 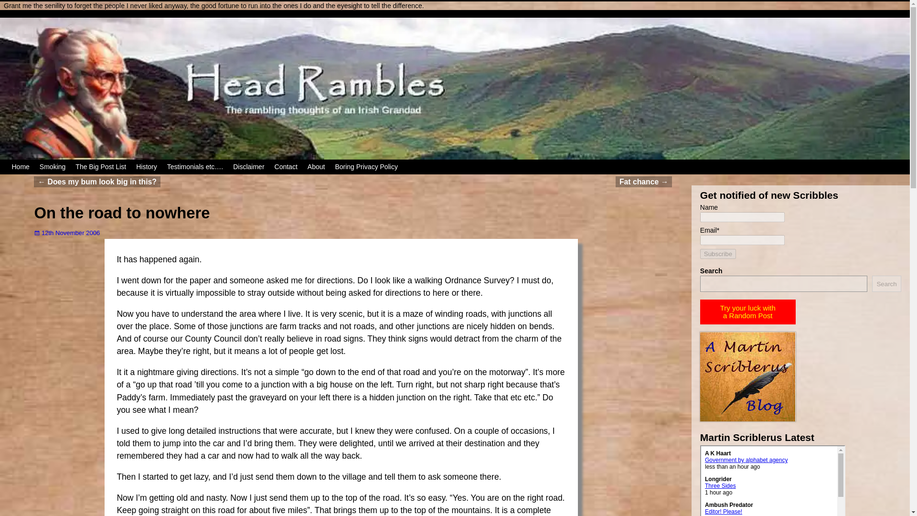 I want to click on The Big Post List, so click(x=100, y=167).